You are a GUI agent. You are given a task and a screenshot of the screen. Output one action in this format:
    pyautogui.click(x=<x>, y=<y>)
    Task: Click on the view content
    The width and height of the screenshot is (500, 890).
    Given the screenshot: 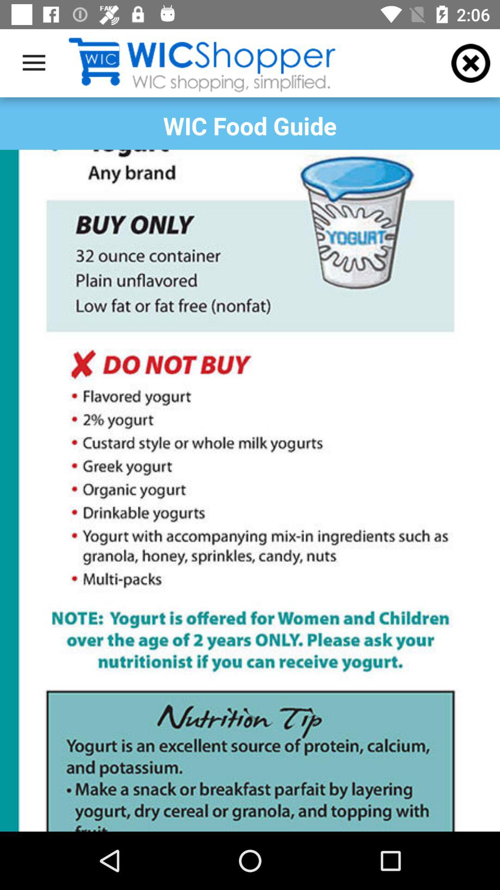 What is the action you would take?
    pyautogui.click(x=250, y=490)
    